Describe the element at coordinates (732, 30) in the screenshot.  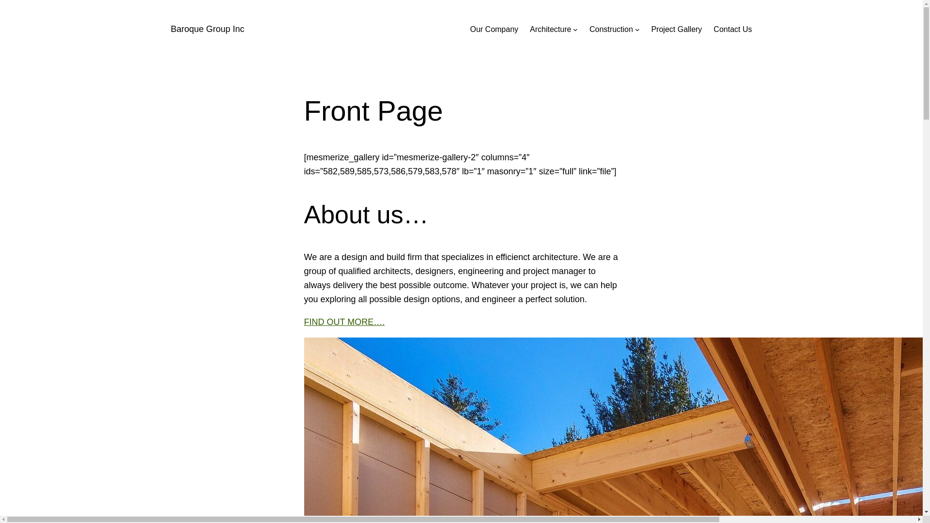
I see `Contact Us` at that location.